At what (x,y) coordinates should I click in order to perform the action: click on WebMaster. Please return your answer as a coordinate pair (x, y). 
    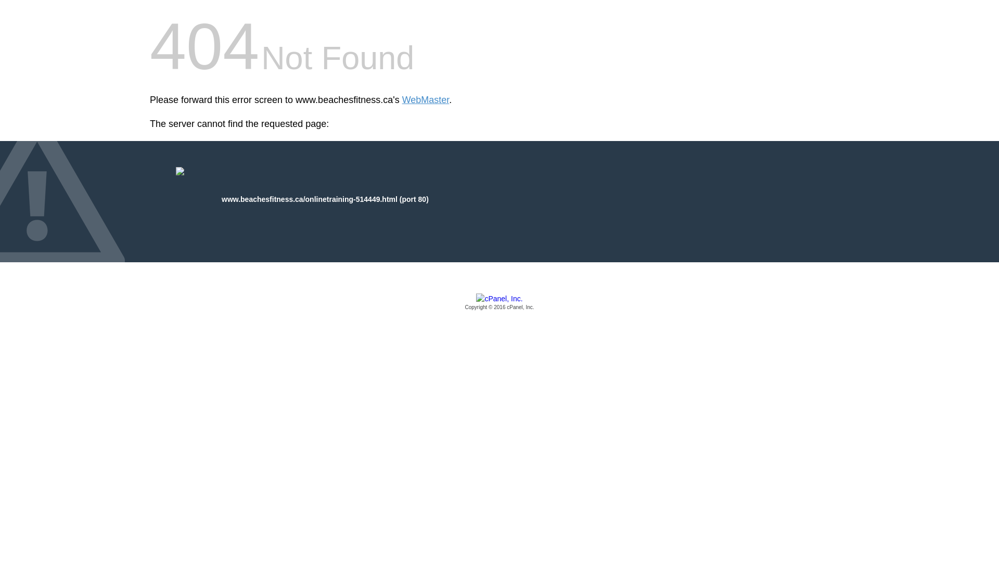
    Looking at the image, I should click on (426, 100).